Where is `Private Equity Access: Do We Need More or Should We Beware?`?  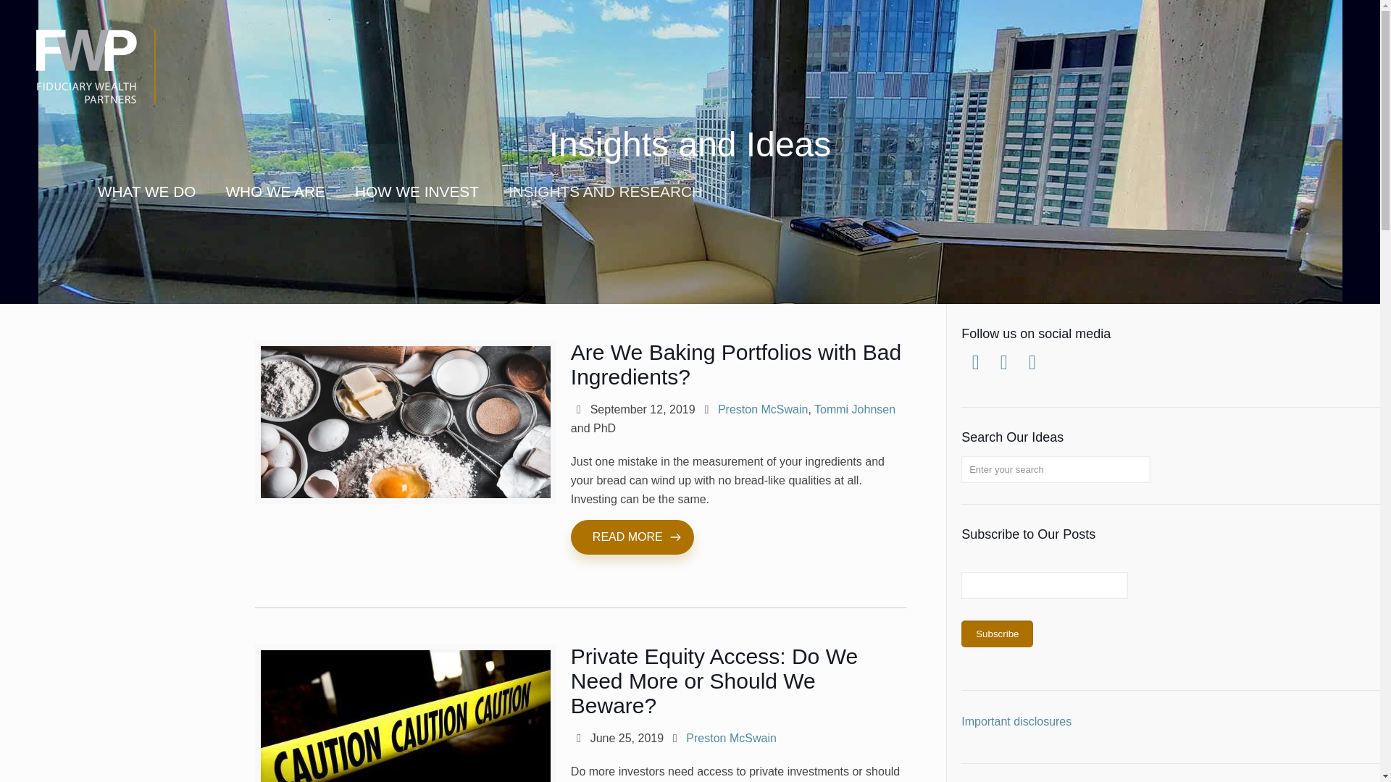
Private Equity Access: Do We Need More or Should We Beware? is located at coordinates (714, 681).